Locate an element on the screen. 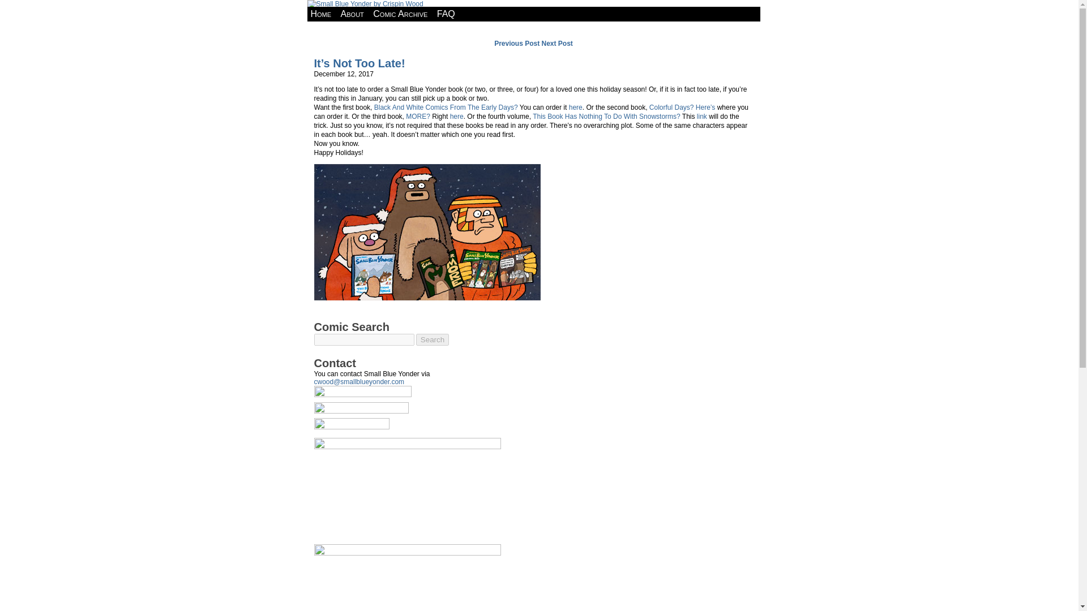 Image resolution: width=1087 pixels, height=611 pixels. here is located at coordinates (456, 116).